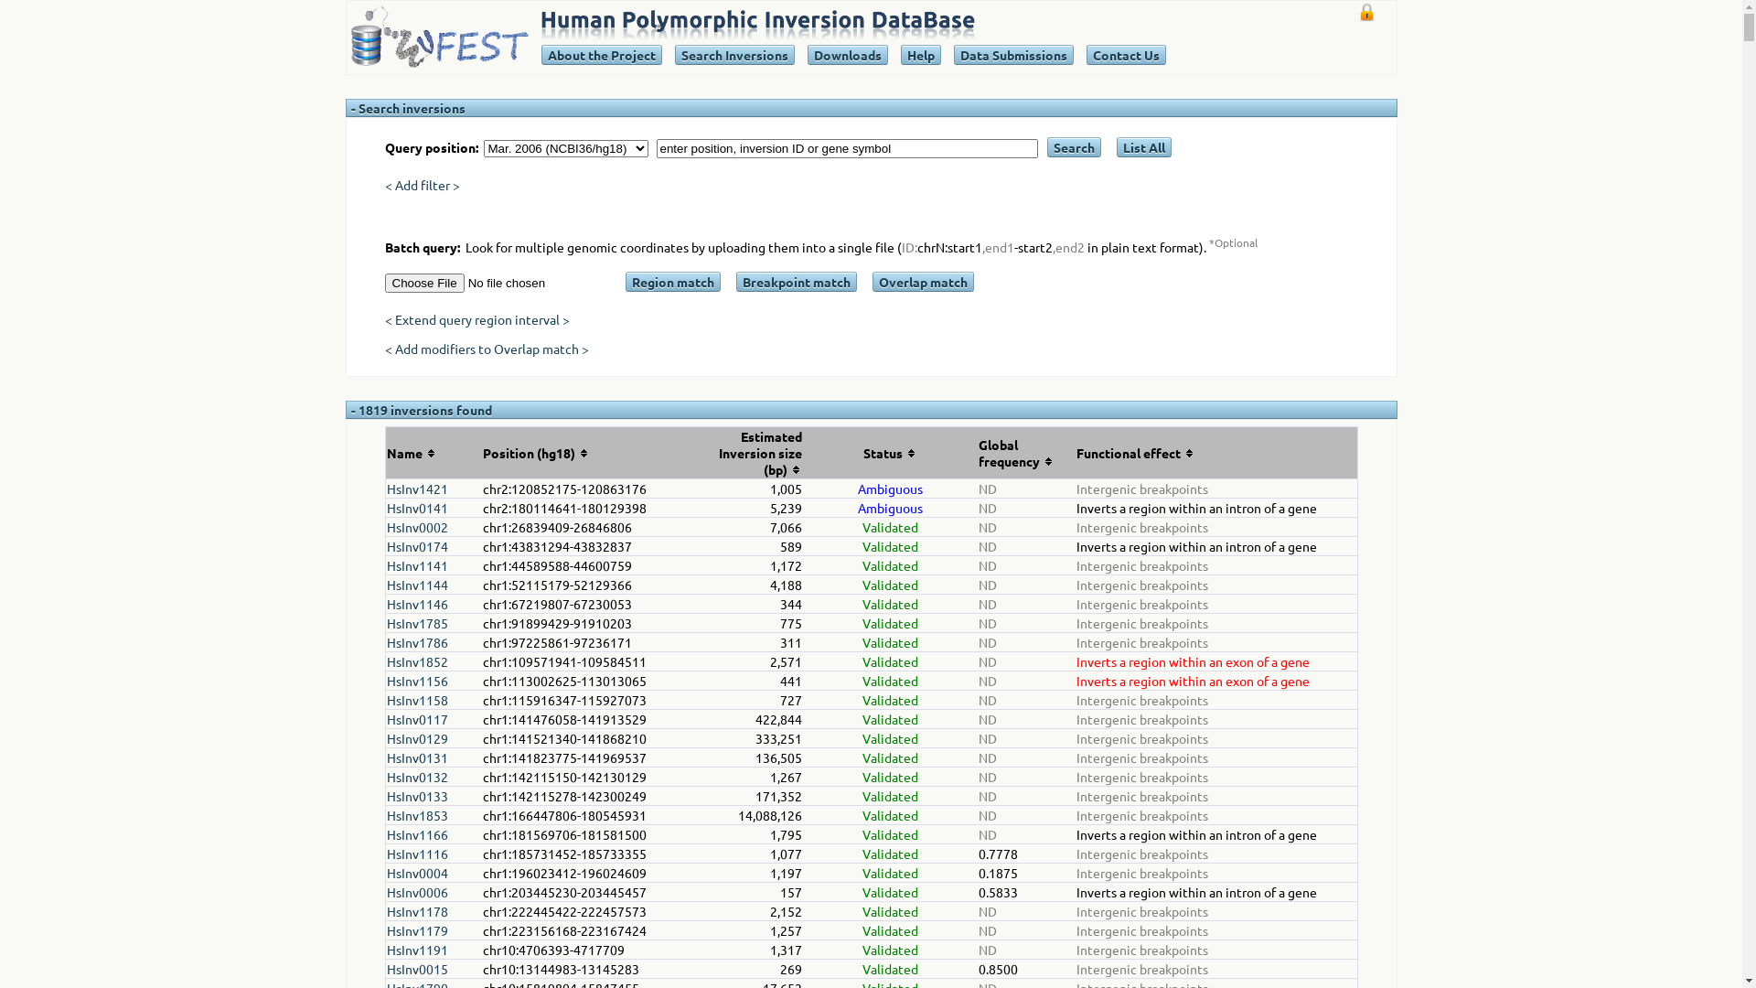 The width and height of the screenshot is (1756, 988). What do you see at coordinates (417, 777) in the screenshot?
I see `HsInv0132` at bounding box center [417, 777].